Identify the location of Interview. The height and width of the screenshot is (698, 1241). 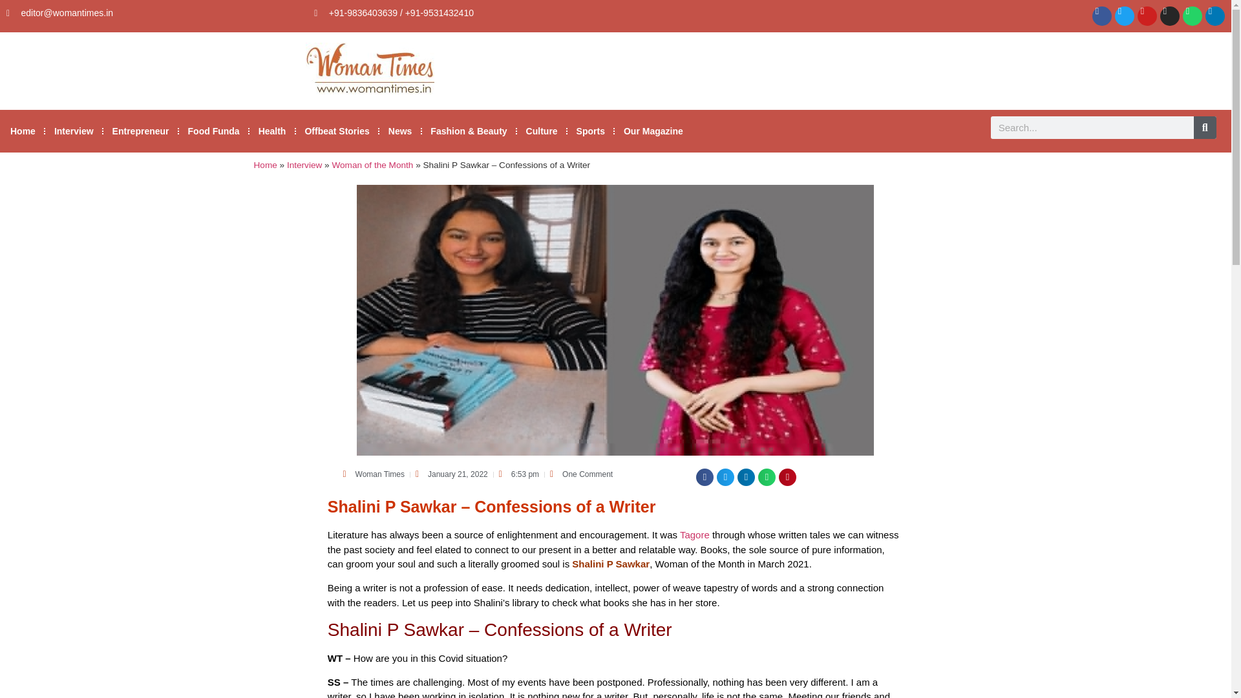
(74, 131).